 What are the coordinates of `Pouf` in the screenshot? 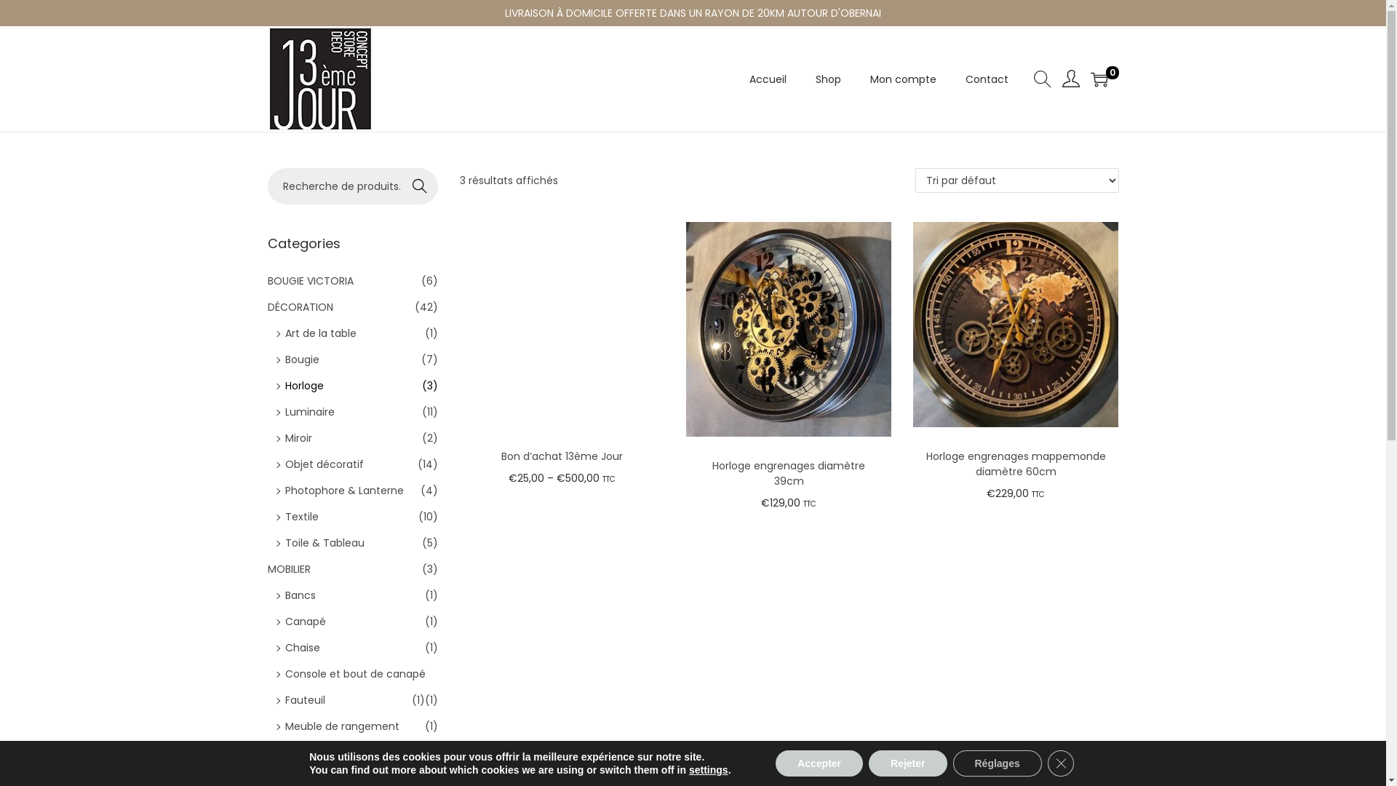 It's located at (297, 753).